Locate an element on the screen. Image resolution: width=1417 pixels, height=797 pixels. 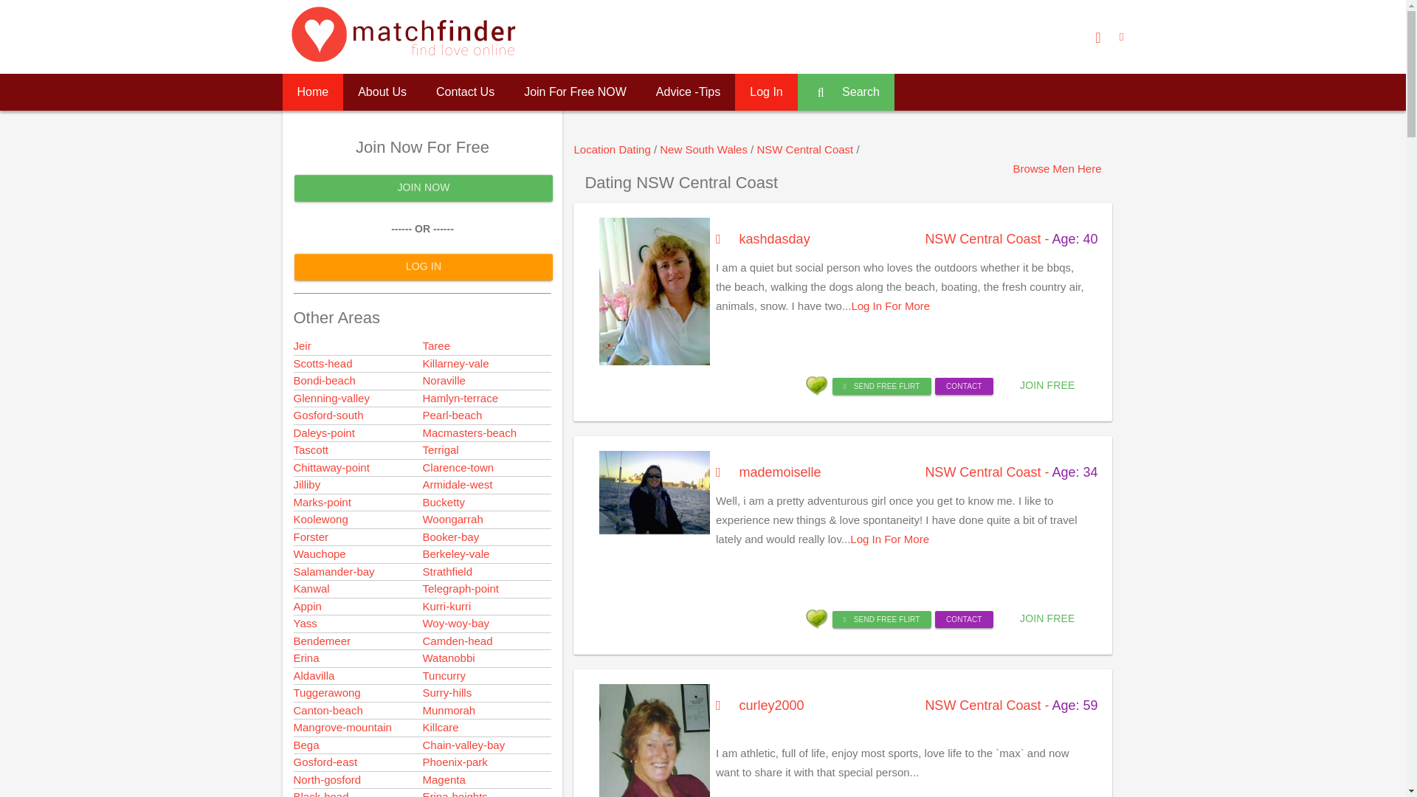
JOIN NOW is located at coordinates (422, 187).